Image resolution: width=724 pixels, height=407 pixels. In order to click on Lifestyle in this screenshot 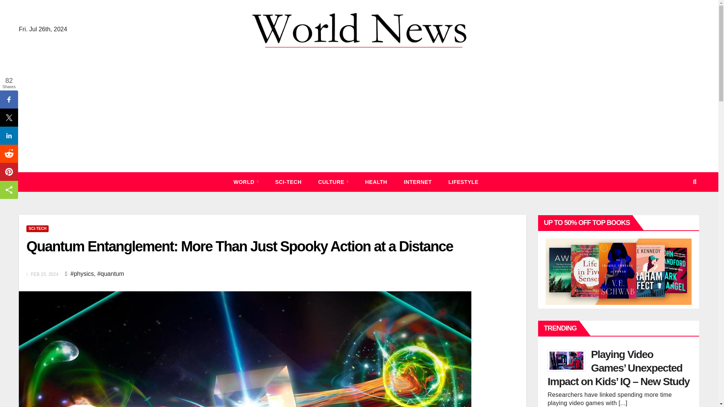, I will do `click(463, 182)`.